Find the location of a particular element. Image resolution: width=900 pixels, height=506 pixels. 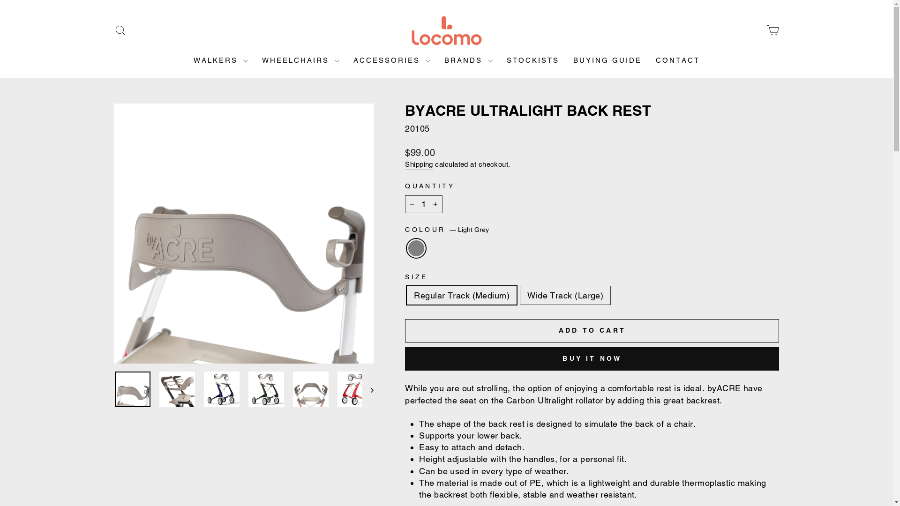

+ is located at coordinates (435, 204).